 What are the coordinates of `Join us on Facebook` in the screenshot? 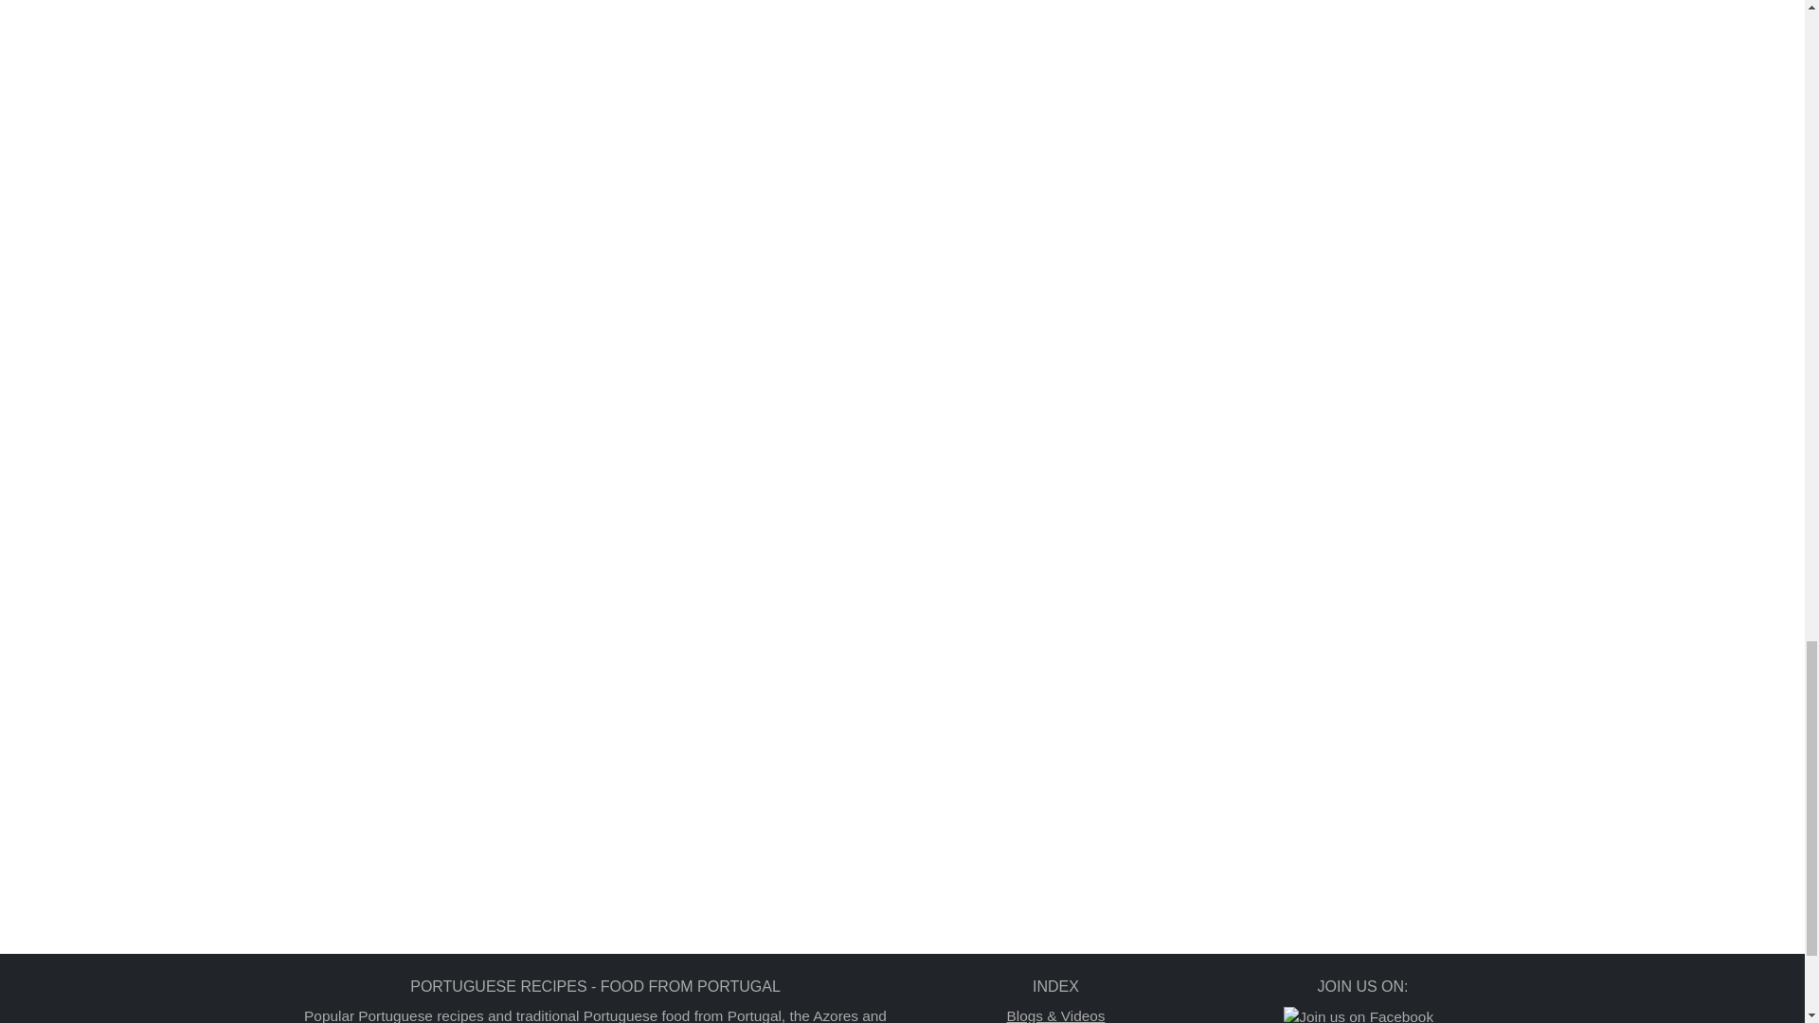 It's located at (1359, 1014).